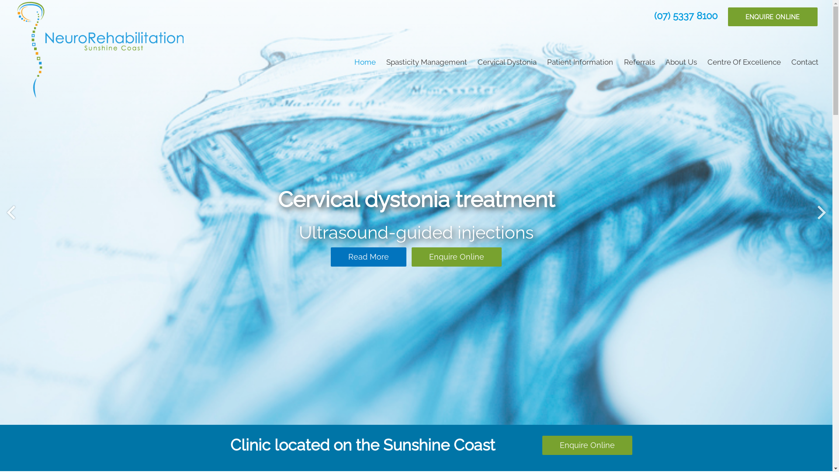 This screenshot has height=472, width=839. Describe the element at coordinates (822, 212) in the screenshot. I see `Next` at that location.